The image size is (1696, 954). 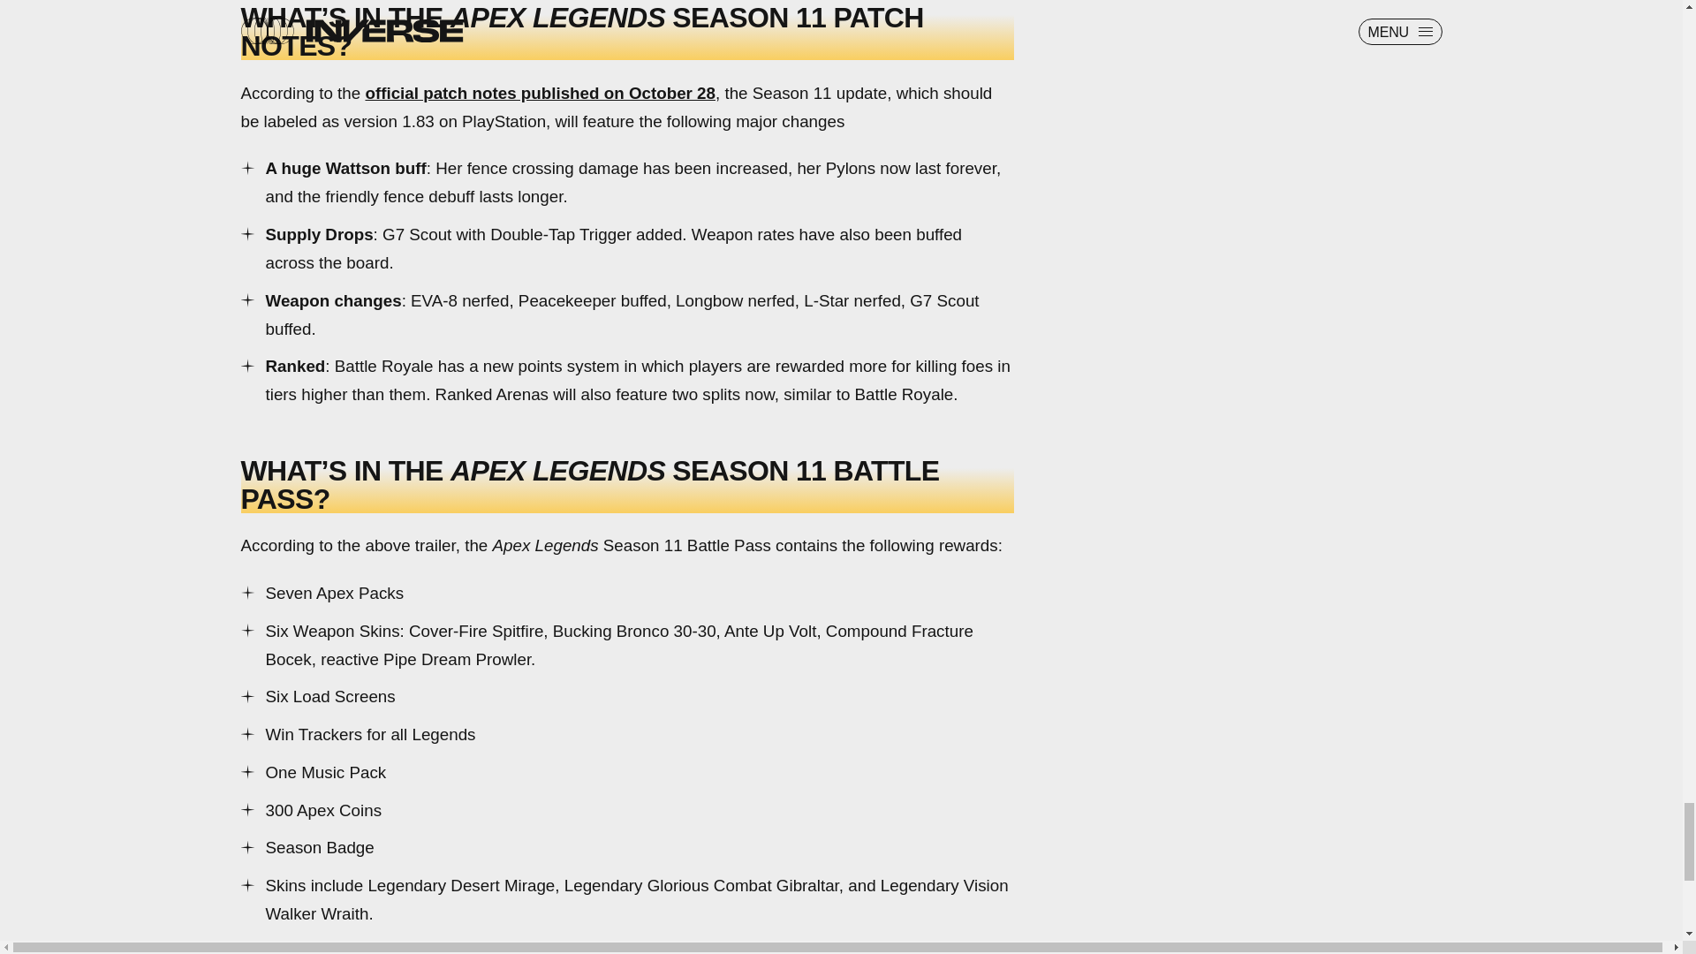 What do you see at coordinates (540, 93) in the screenshot?
I see `official patch notes published on October 28` at bounding box center [540, 93].